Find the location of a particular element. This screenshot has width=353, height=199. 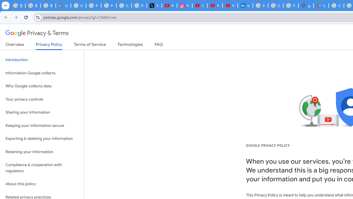

Keeping your information secure is located at coordinates (42, 125).